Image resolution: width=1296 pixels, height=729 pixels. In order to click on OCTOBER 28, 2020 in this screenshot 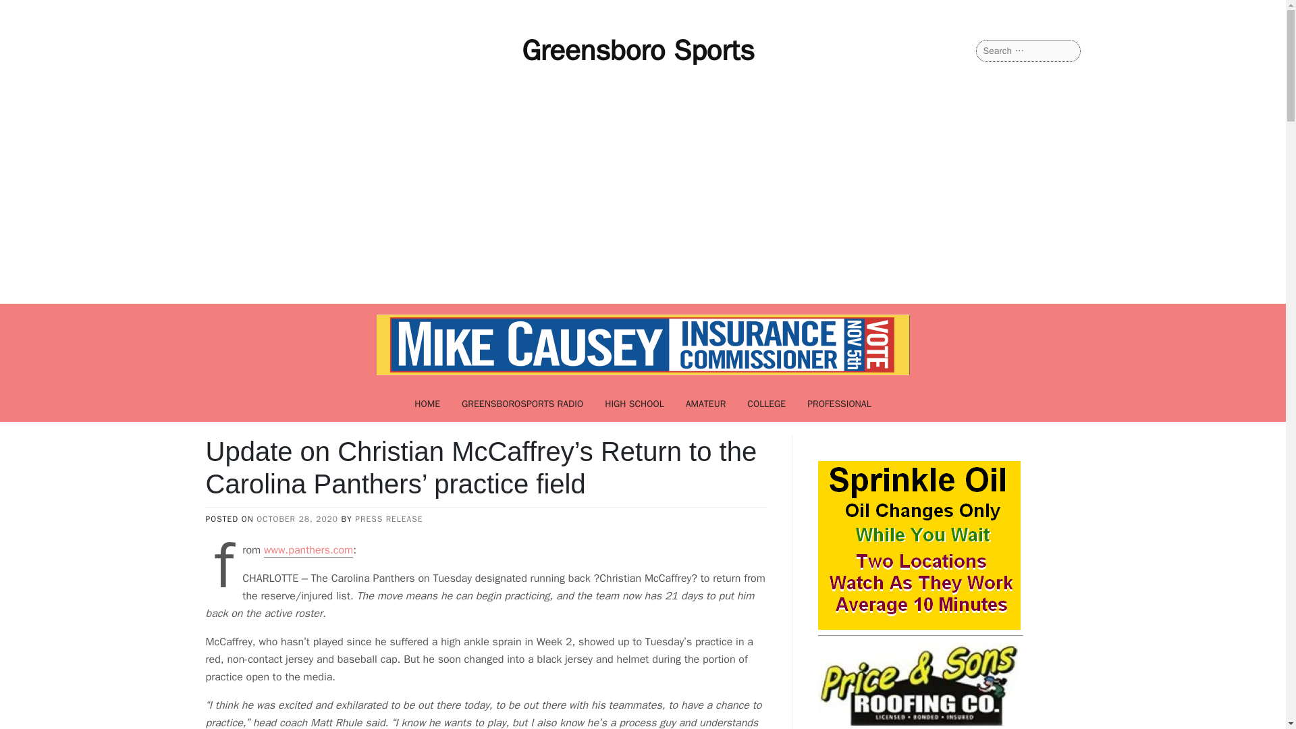, I will do `click(297, 518)`.